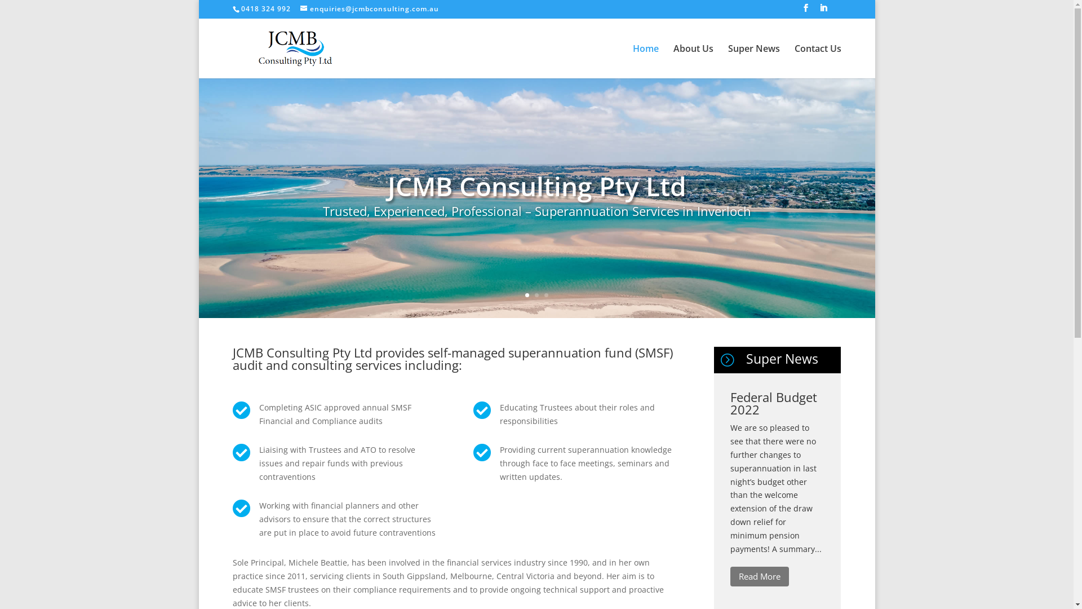 The width and height of the screenshot is (1082, 609). I want to click on 0418 324 992, so click(265, 9).